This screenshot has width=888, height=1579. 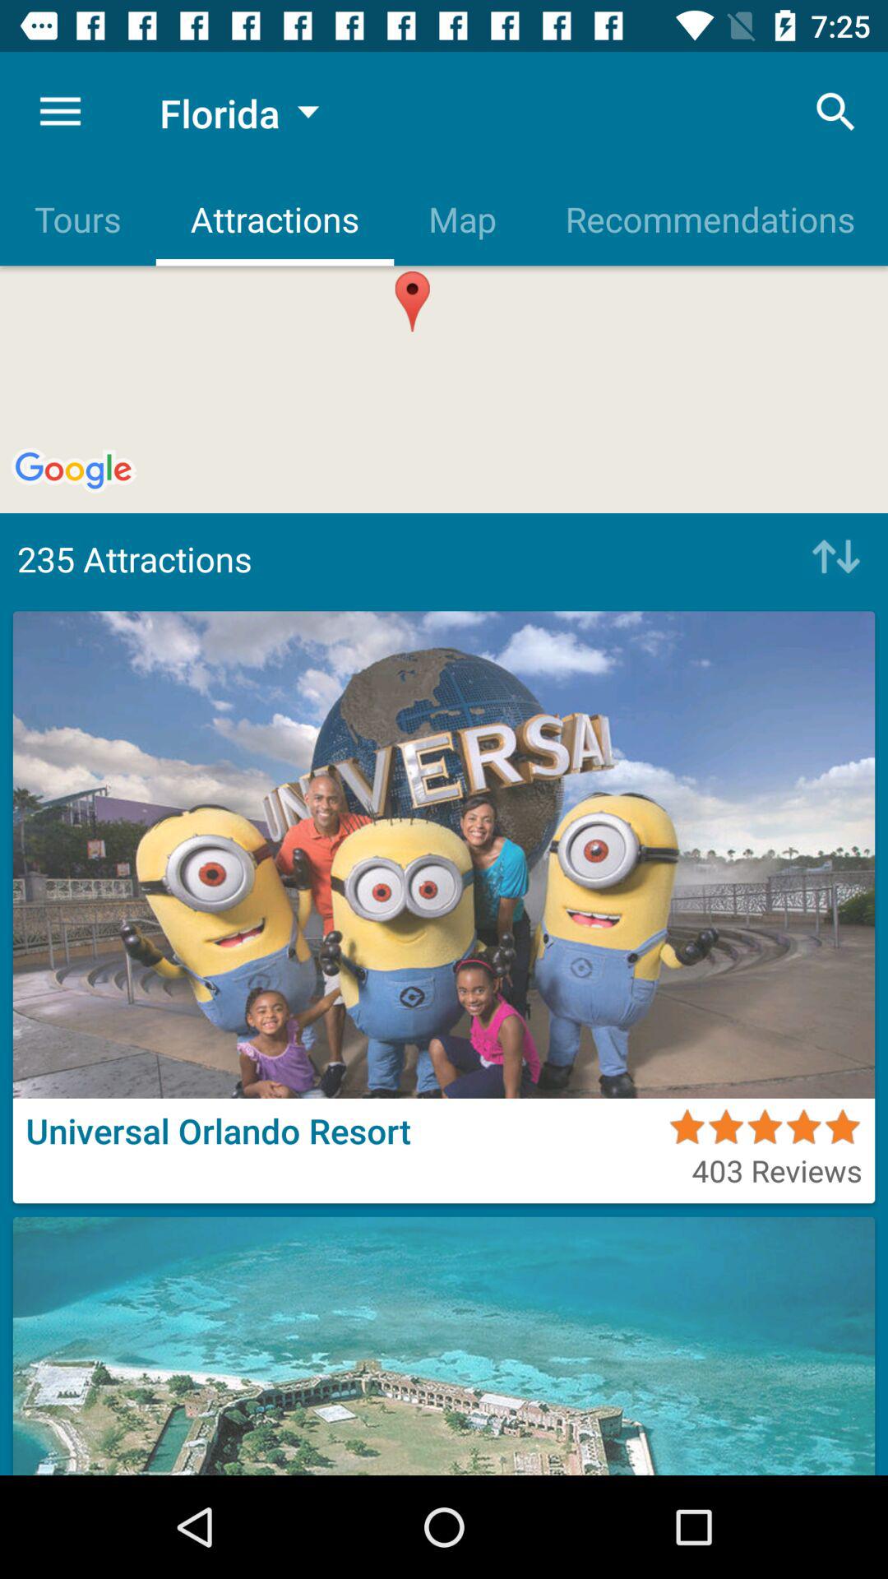 I want to click on click item below recommendations app, so click(x=831, y=558).